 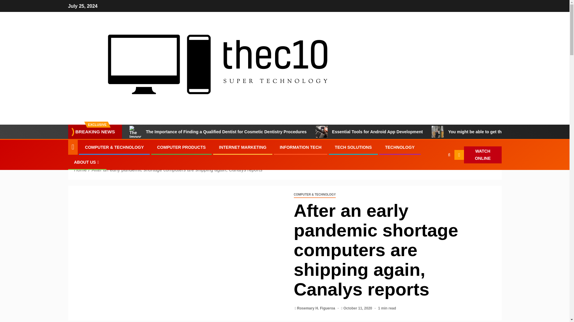 What do you see at coordinates (301, 147) in the screenshot?
I see `INFORMATION TECH` at bounding box center [301, 147].